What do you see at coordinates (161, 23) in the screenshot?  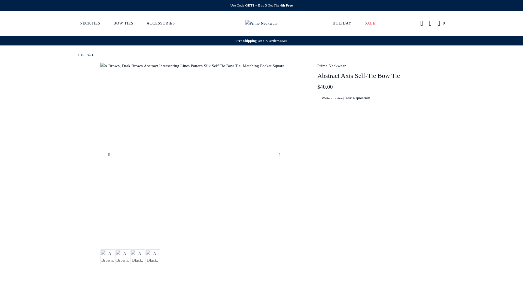 I see `Accessories` at bounding box center [161, 23].